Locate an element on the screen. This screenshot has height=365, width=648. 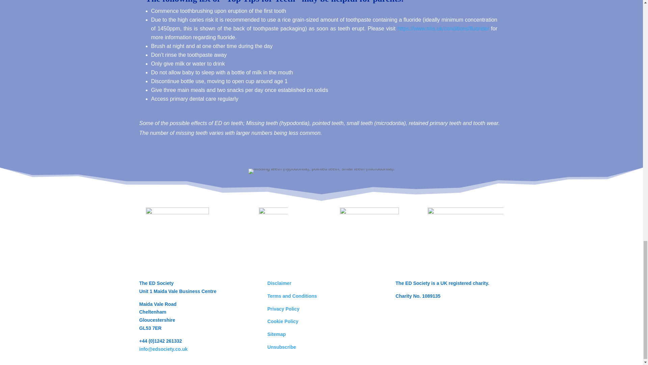
ectodermal-dysplasia-missing-teeth is located at coordinates (321, 171).